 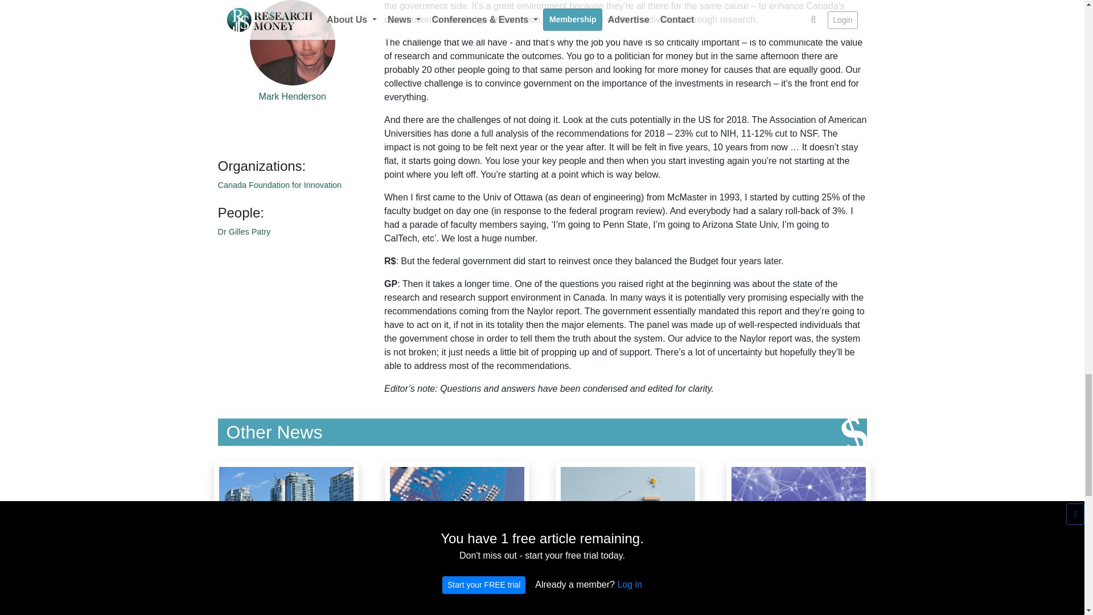 I want to click on Where is the protection of patents in Canada?, so click(x=627, y=539).